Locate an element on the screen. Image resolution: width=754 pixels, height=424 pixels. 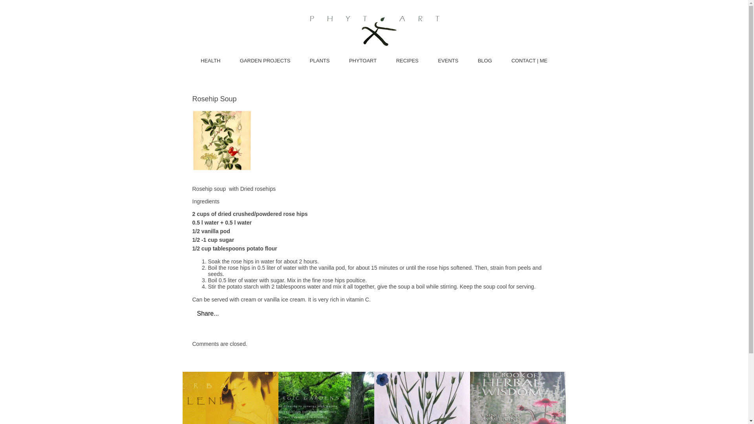
HEALTH is located at coordinates (210, 60).